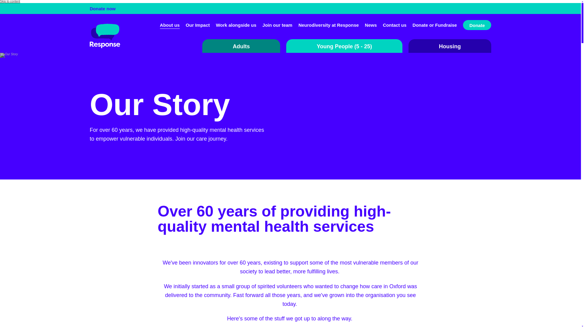 The height and width of the screenshot is (328, 584). I want to click on News, so click(371, 25).